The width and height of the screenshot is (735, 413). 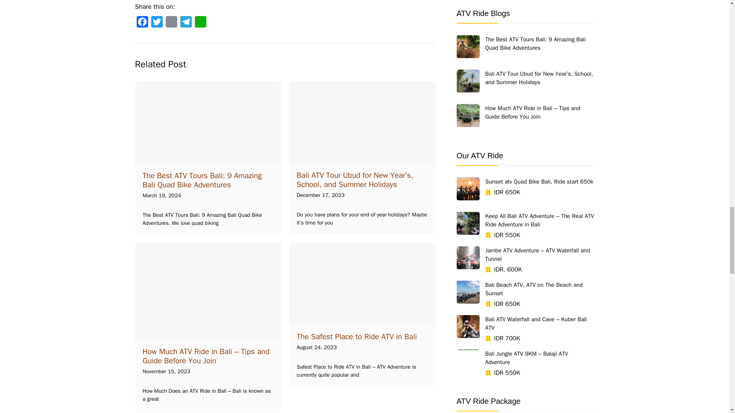 What do you see at coordinates (171, 22) in the screenshot?
I see `Email` at bounding box center [171, 22].